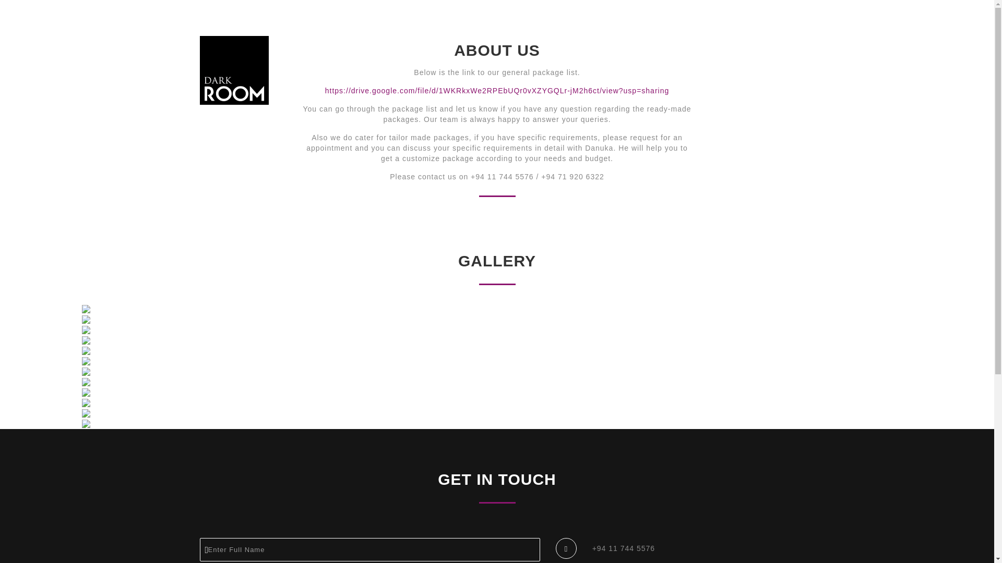 This screenshot has height=563, width=1002. Describe the element at coordinates (770, 26) in the screenshot. I see `CONTACT` at that location.